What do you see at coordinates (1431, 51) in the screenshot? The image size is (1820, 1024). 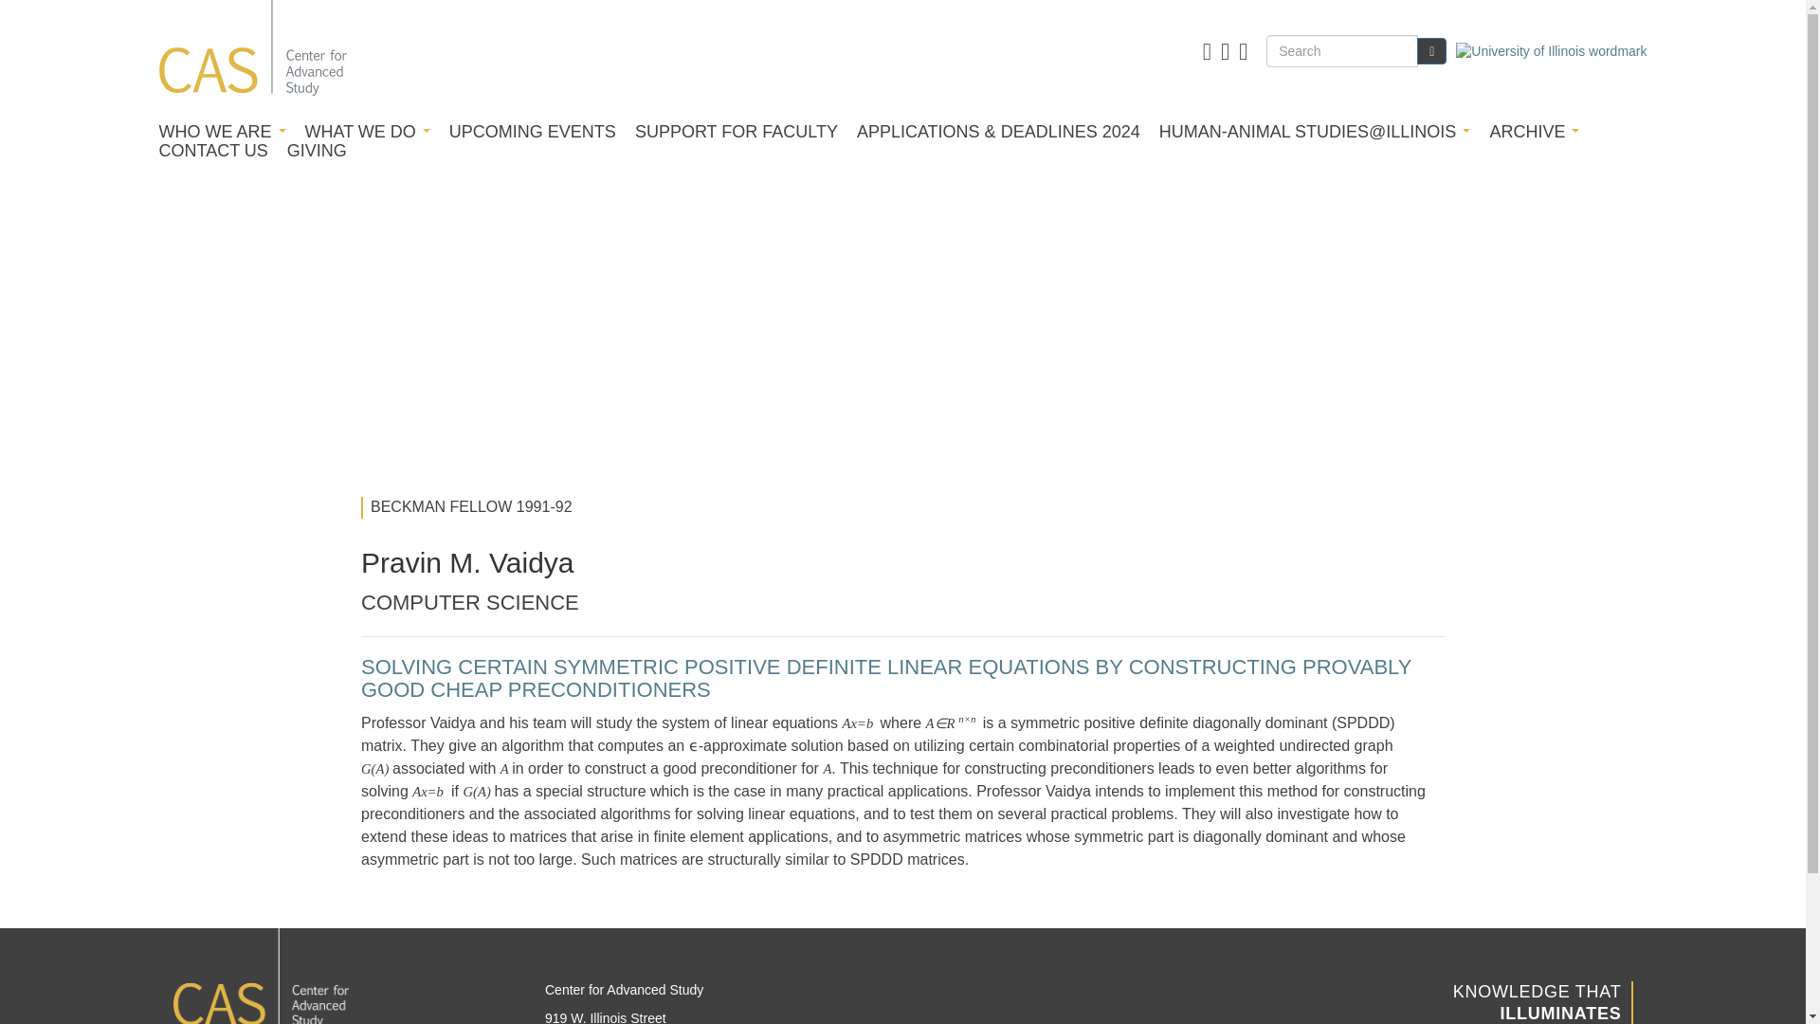 I see `Search` at bounding box center [1431, 51].